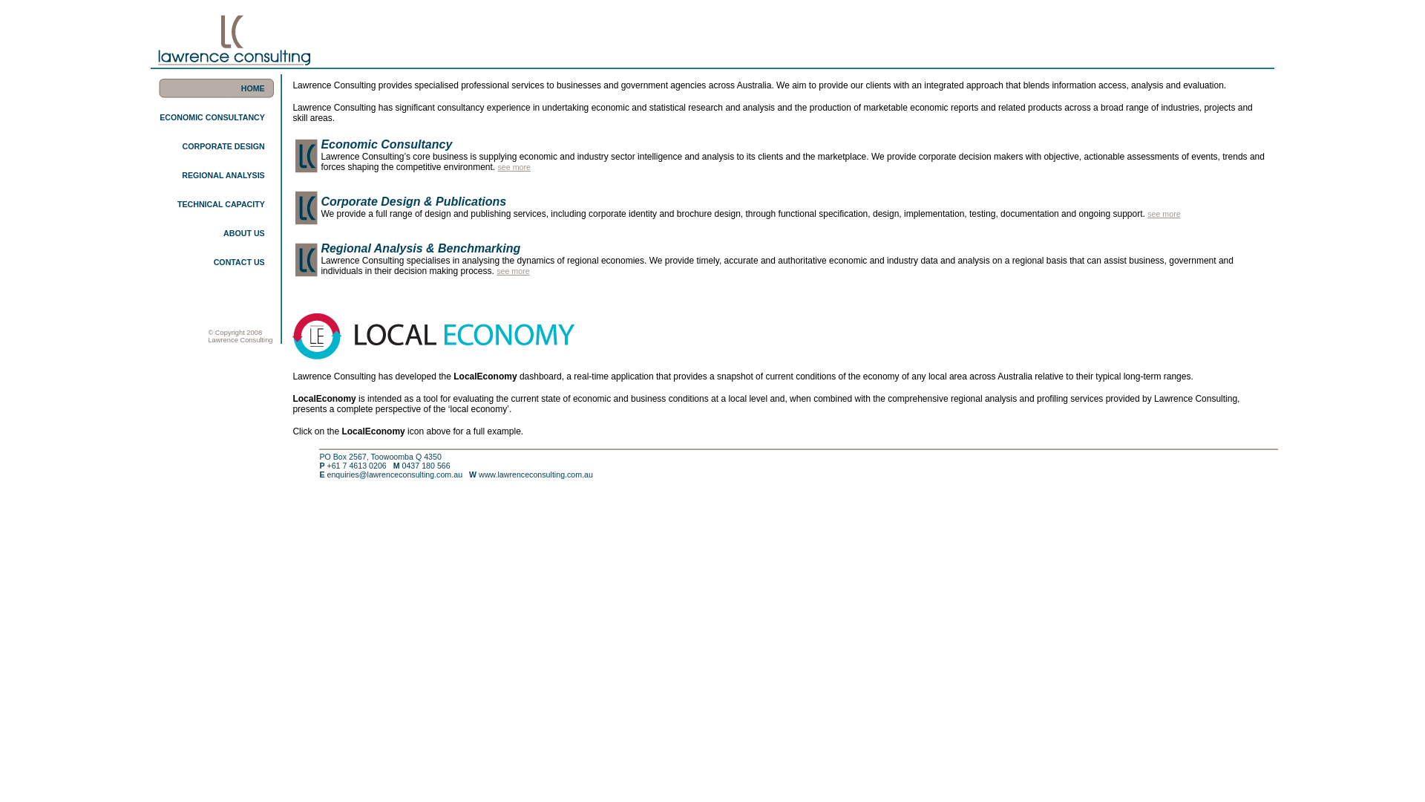  What do you see at coordinates (420, 248) in the screenshot?
I see `Regional Analysis & Benchmarking` at bounding box center [420, 248].